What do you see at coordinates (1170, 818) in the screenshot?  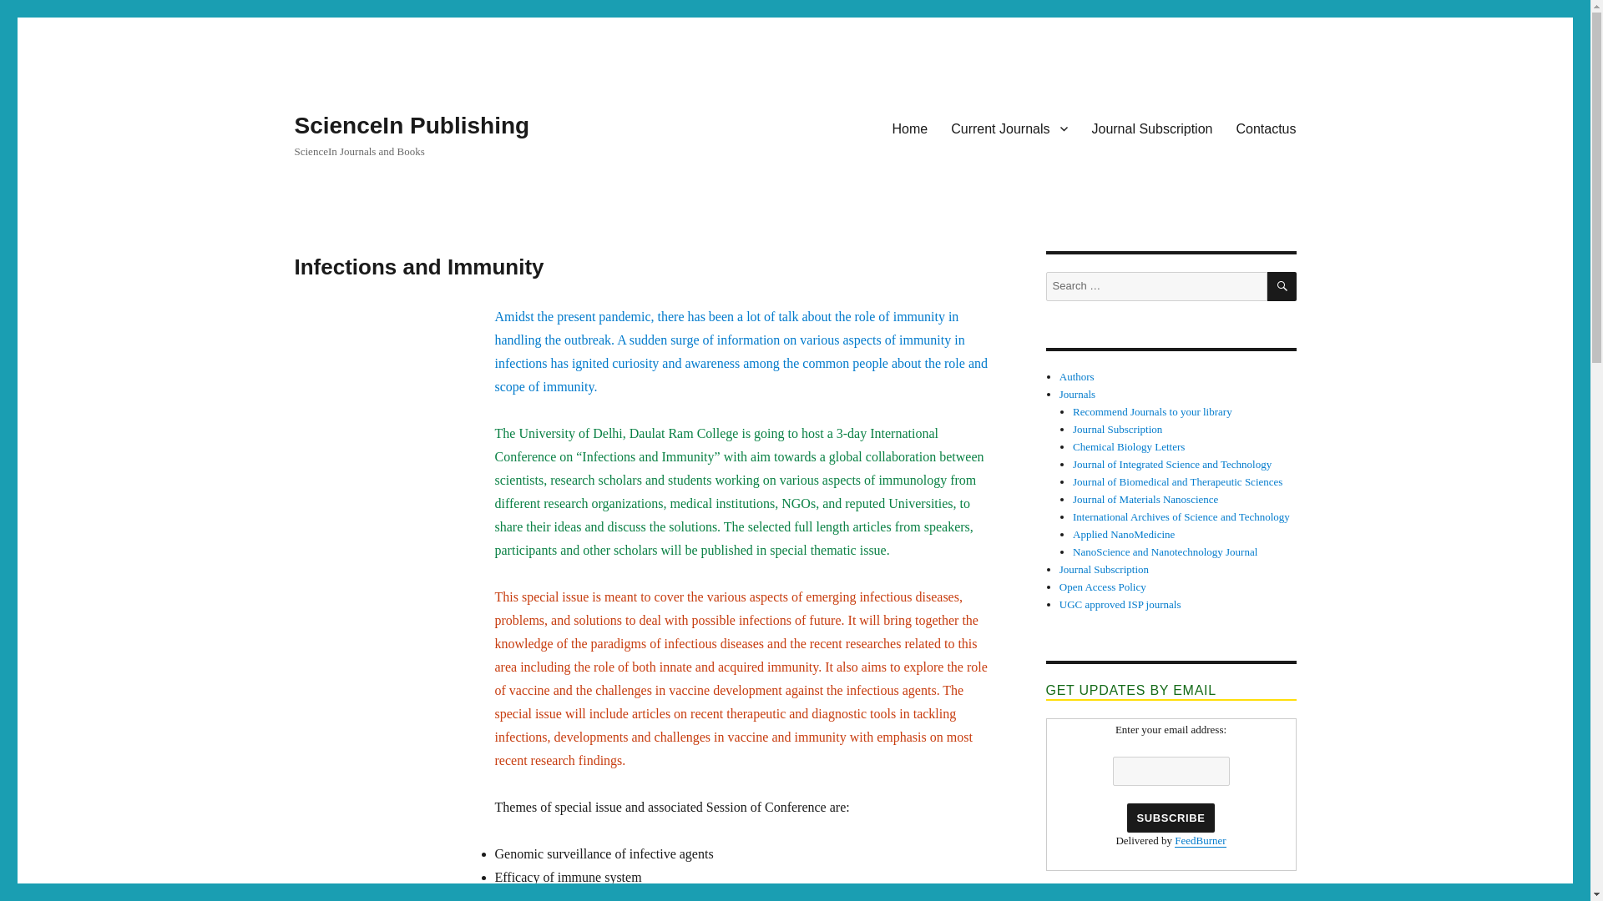 I see `Subscribe` at bounding box center [1170, 818].